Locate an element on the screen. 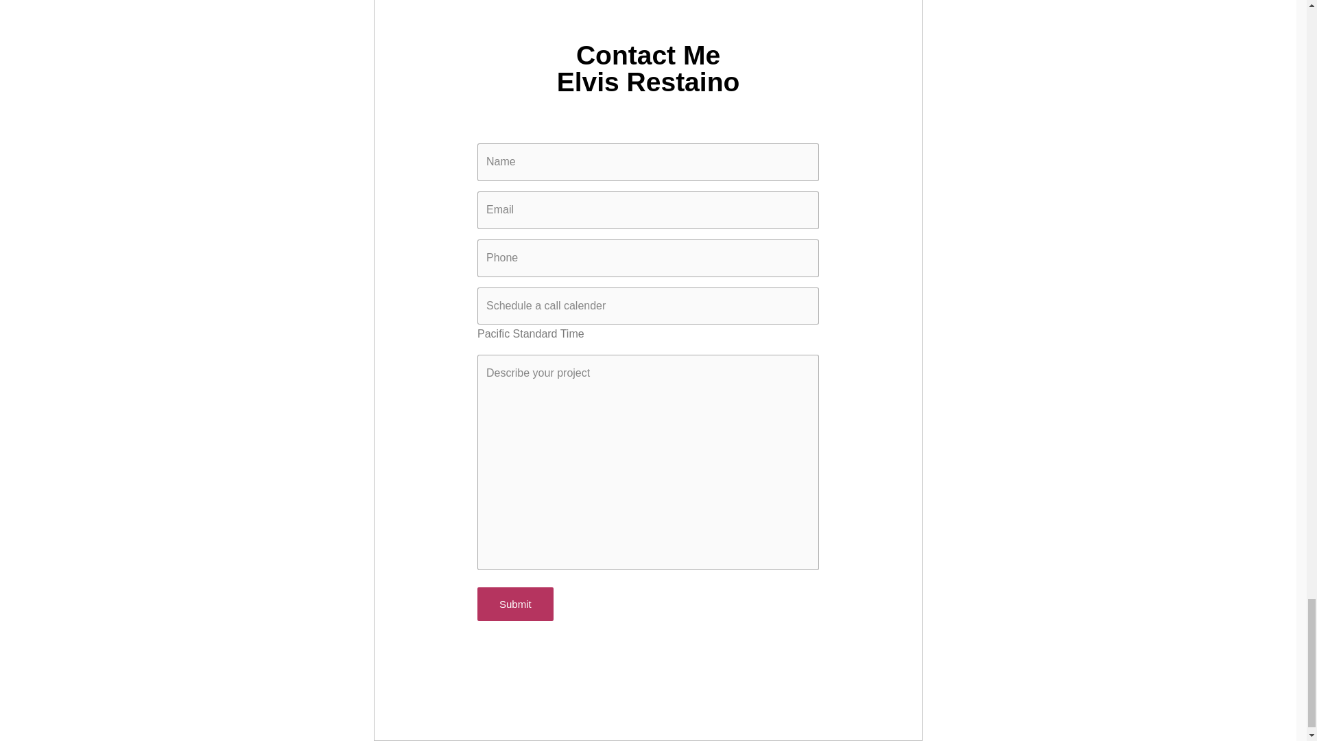 This screenshot has height=741, width=1317. Submit is located at coordinates (514, 604).